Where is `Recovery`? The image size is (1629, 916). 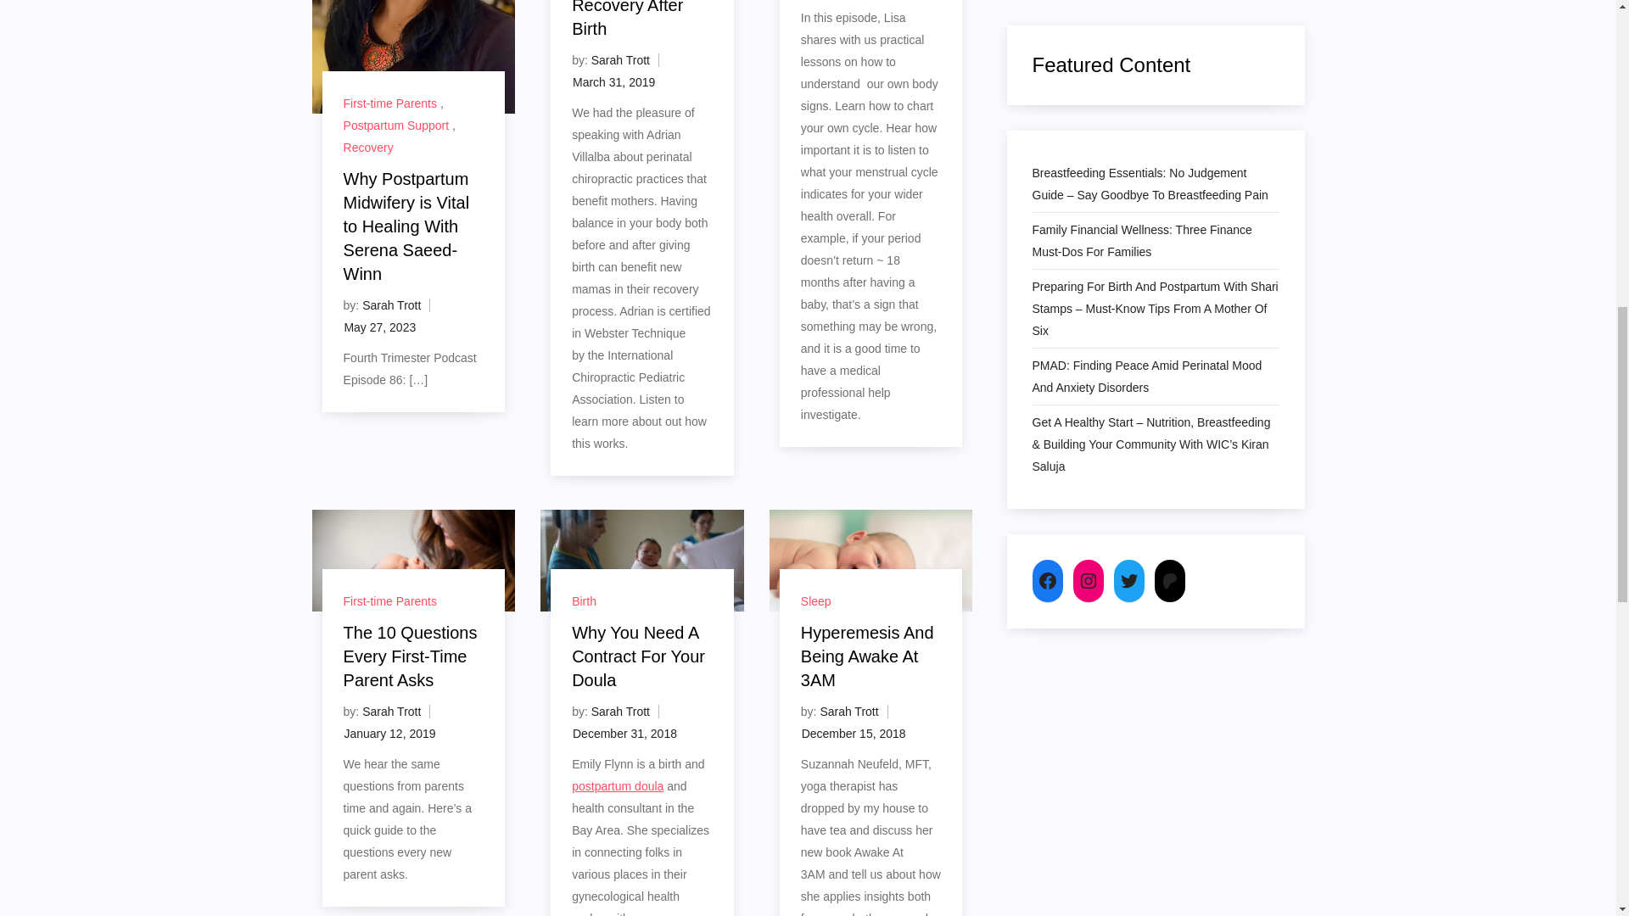
Recovery is located at coordinates (368, 148).